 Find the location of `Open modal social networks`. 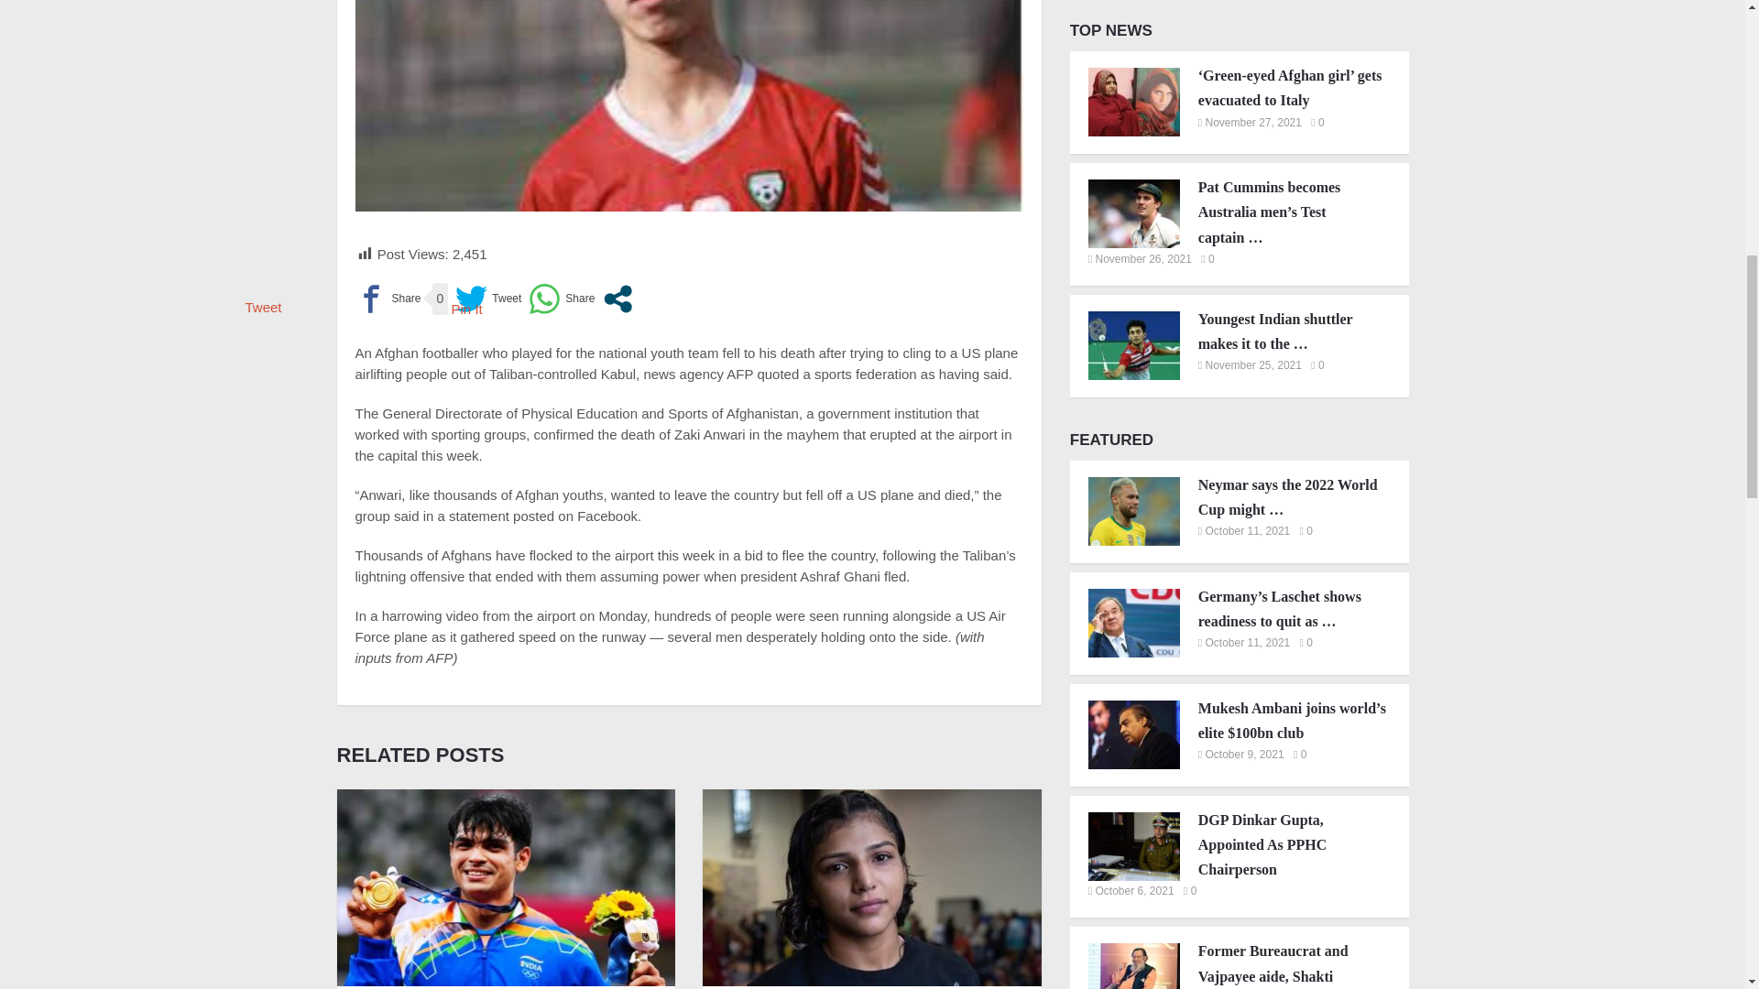

Open modal social networks is located at coordinates (617, 299).